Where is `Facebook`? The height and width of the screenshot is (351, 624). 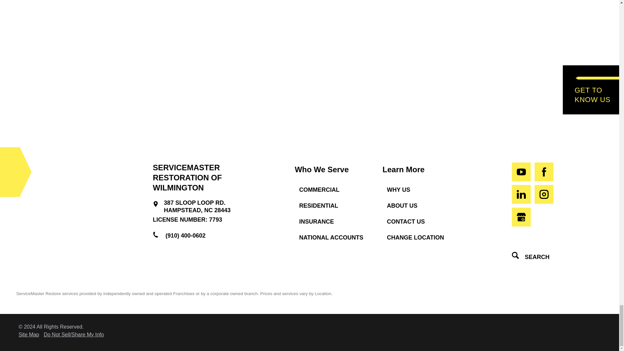 Facebook is located at coordinates (544, 172).